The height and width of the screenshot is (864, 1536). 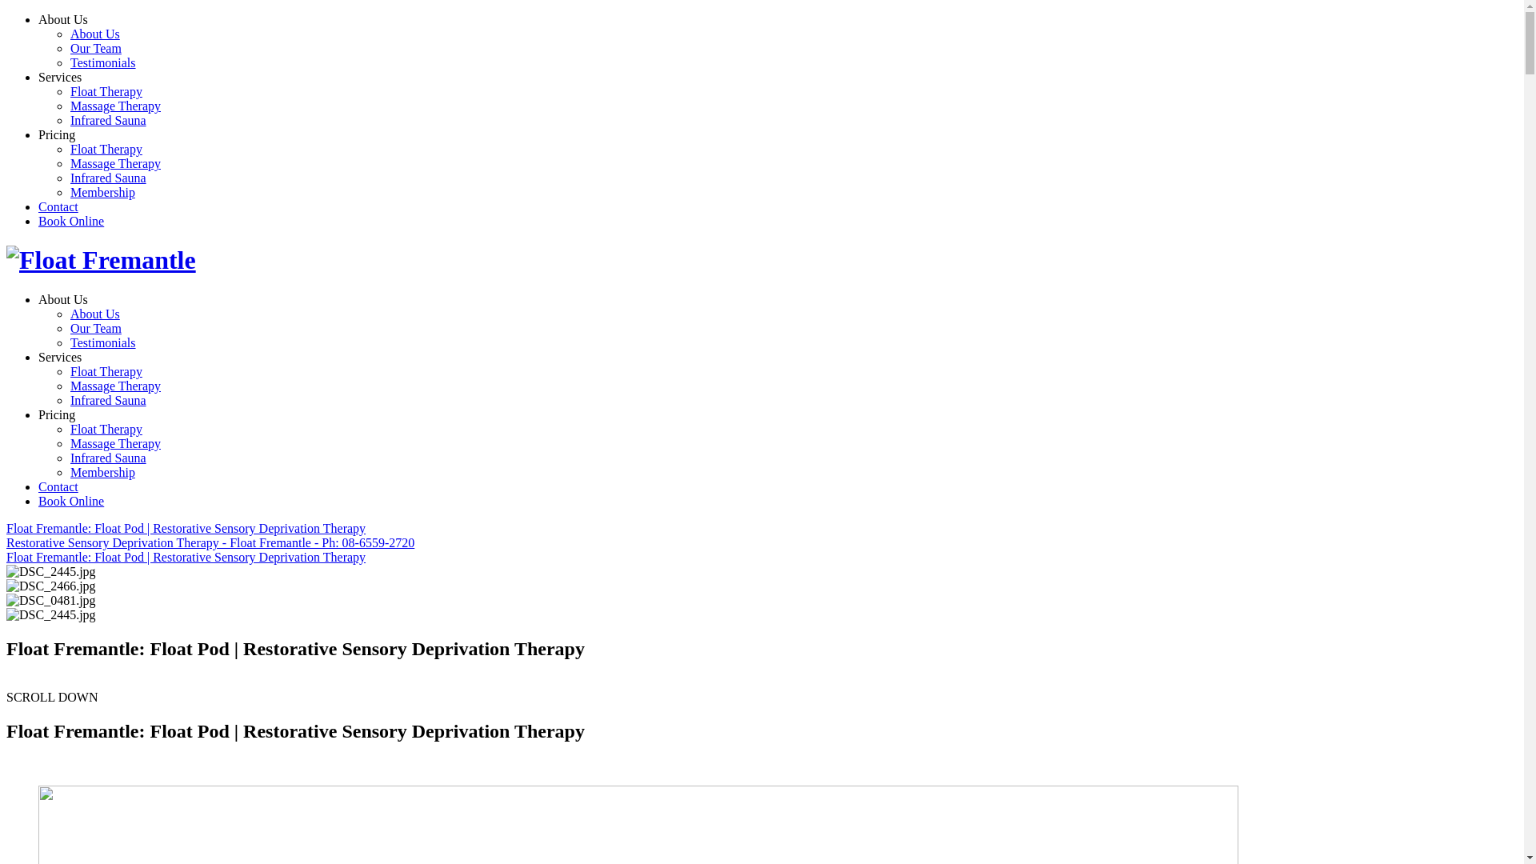 What do you see at coordinates (106, 149) in the screenshot?
I see `Float Therapy` at bounding box center [106, 149].